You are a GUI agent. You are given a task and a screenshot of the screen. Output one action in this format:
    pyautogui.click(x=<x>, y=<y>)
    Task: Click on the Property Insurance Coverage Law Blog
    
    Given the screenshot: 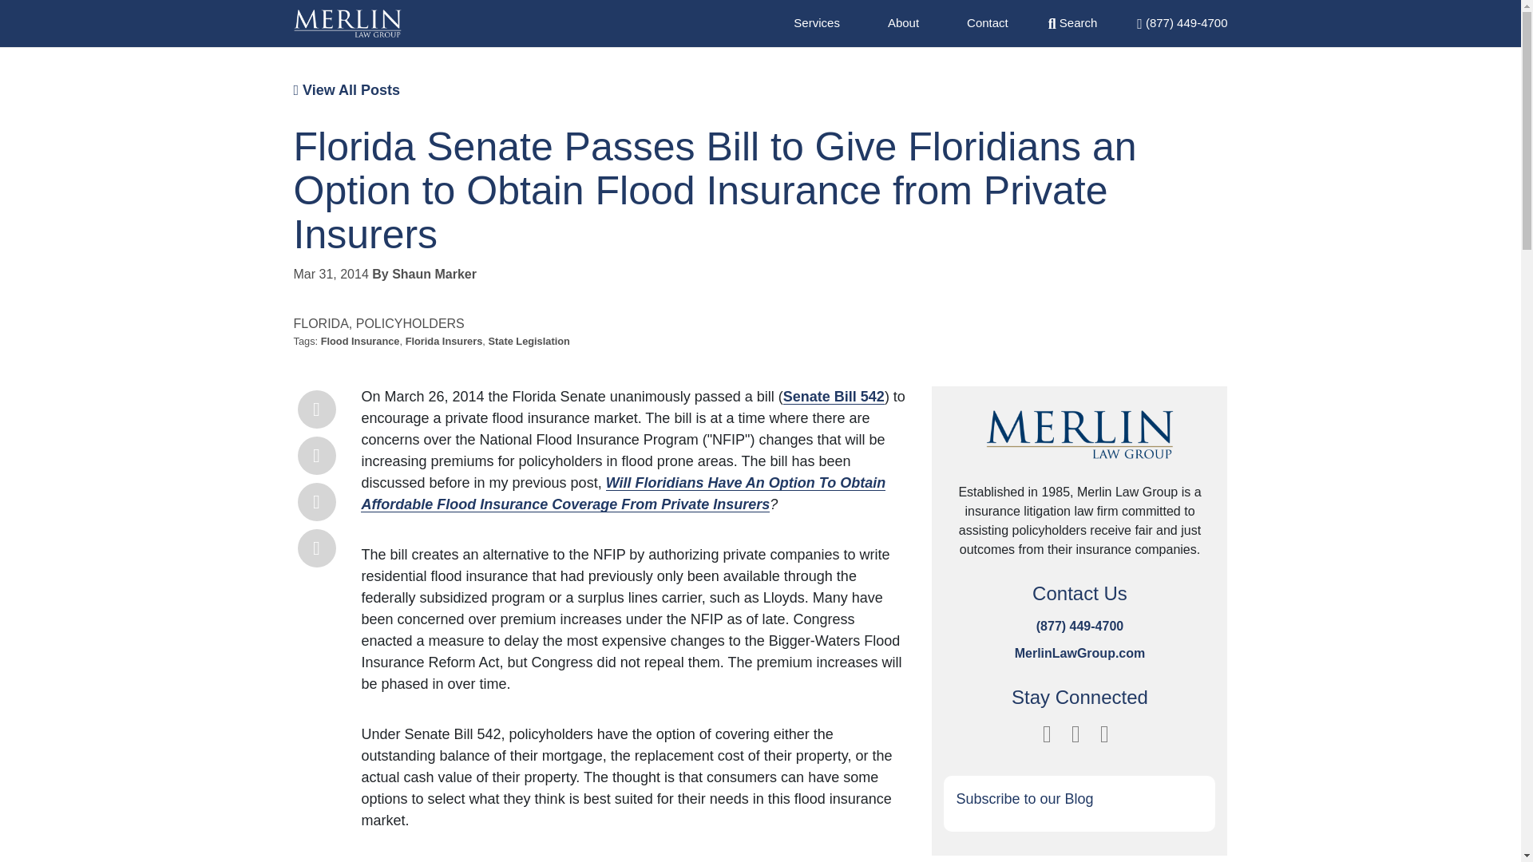 What is the action you would take?
    pyautogui.click(x=348, y=23)
    